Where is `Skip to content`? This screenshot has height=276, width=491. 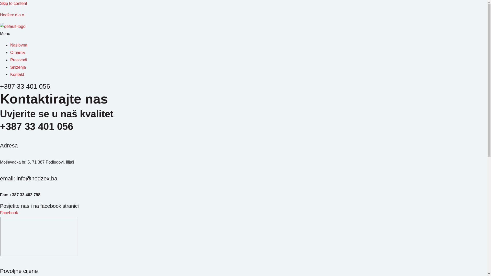
Skip to content is located at coordinates (14, 4).